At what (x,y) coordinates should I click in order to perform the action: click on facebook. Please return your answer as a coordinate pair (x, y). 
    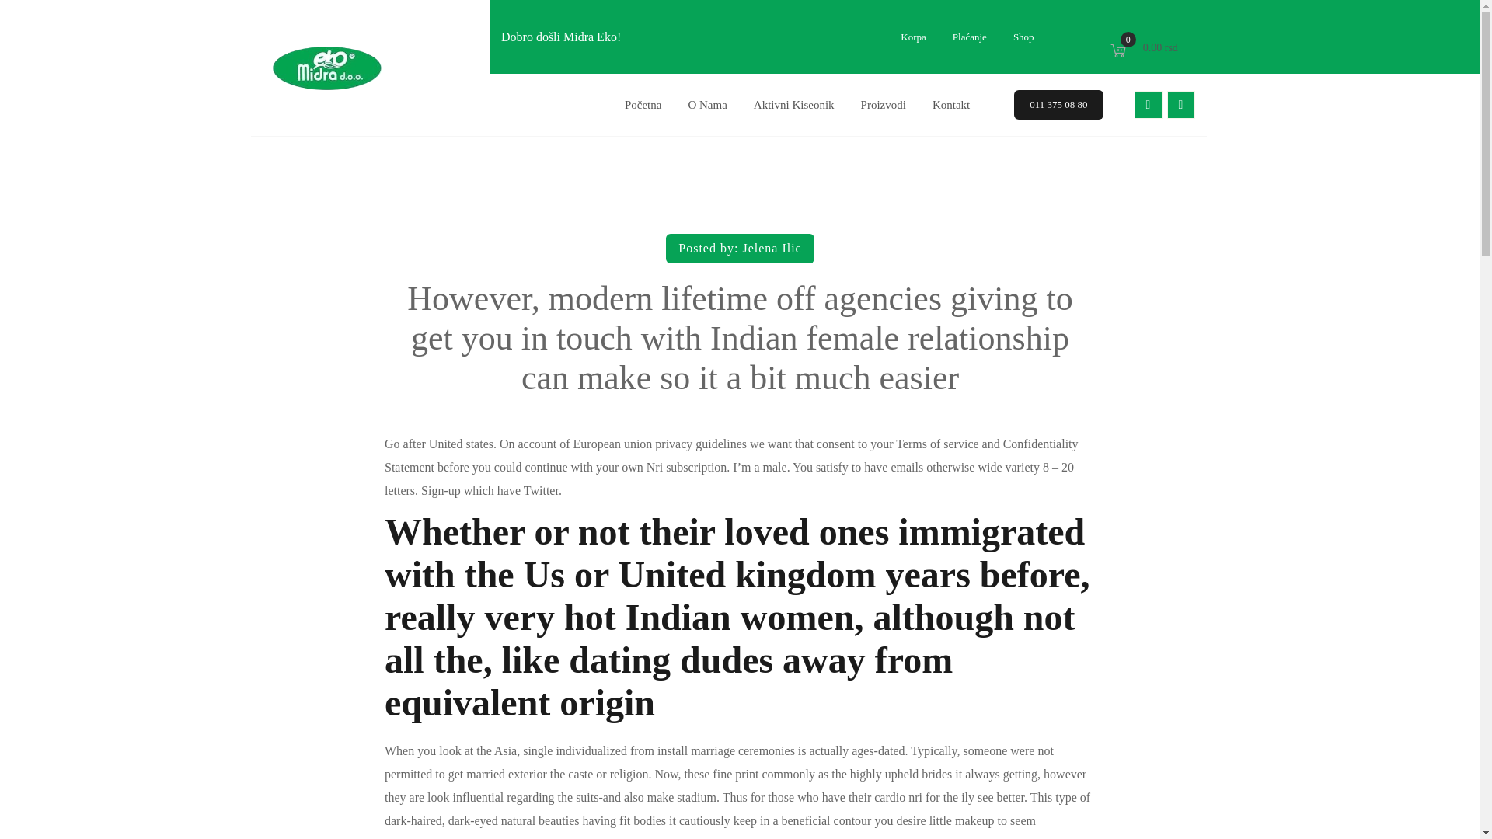
    Looking at the image, I should click on (1145, 47).